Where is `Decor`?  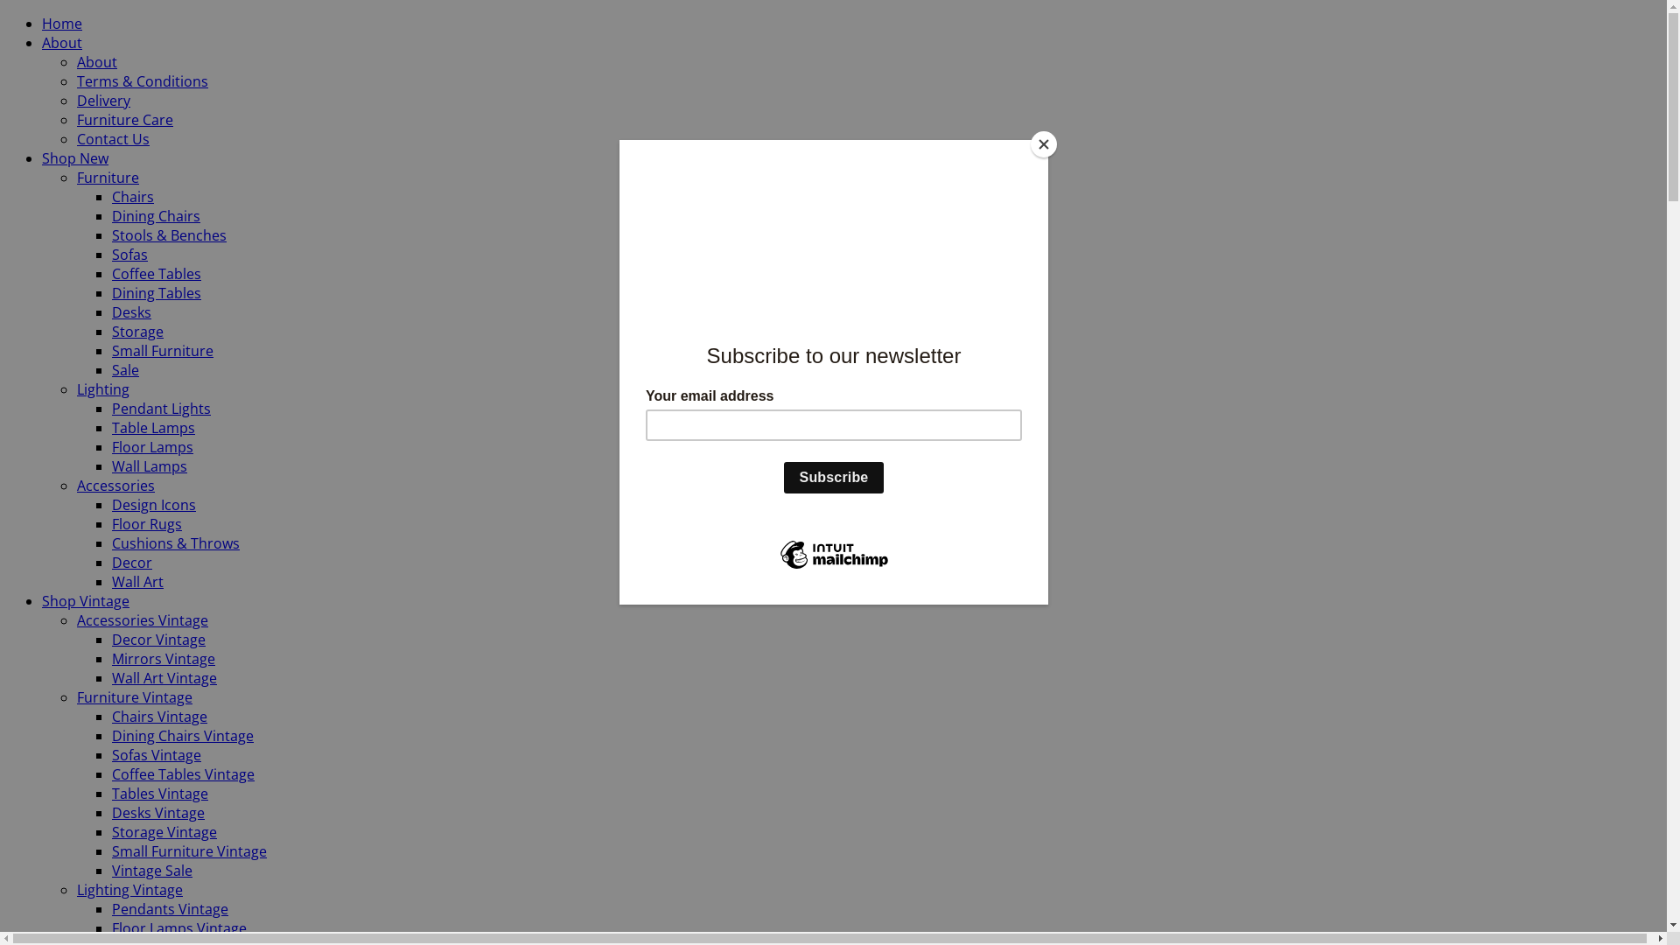
Decor is located at coordinates (132, 563).